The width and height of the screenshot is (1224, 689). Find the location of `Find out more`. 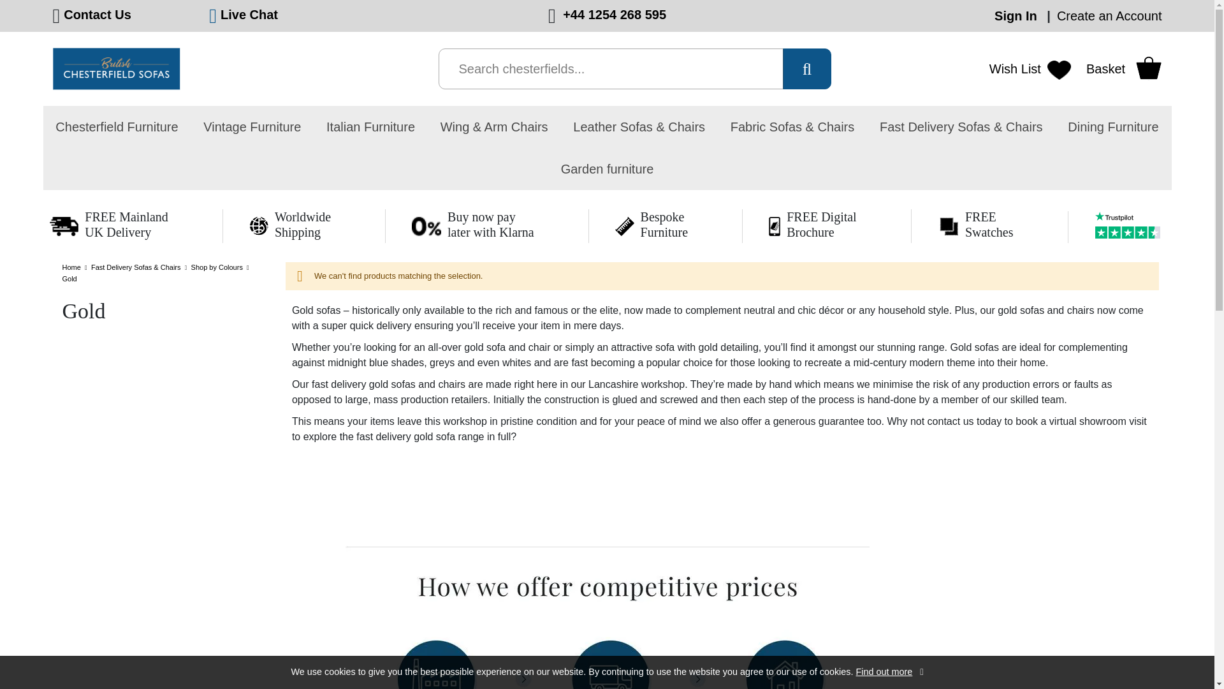

Find out more is located at coordinates (884, 671).